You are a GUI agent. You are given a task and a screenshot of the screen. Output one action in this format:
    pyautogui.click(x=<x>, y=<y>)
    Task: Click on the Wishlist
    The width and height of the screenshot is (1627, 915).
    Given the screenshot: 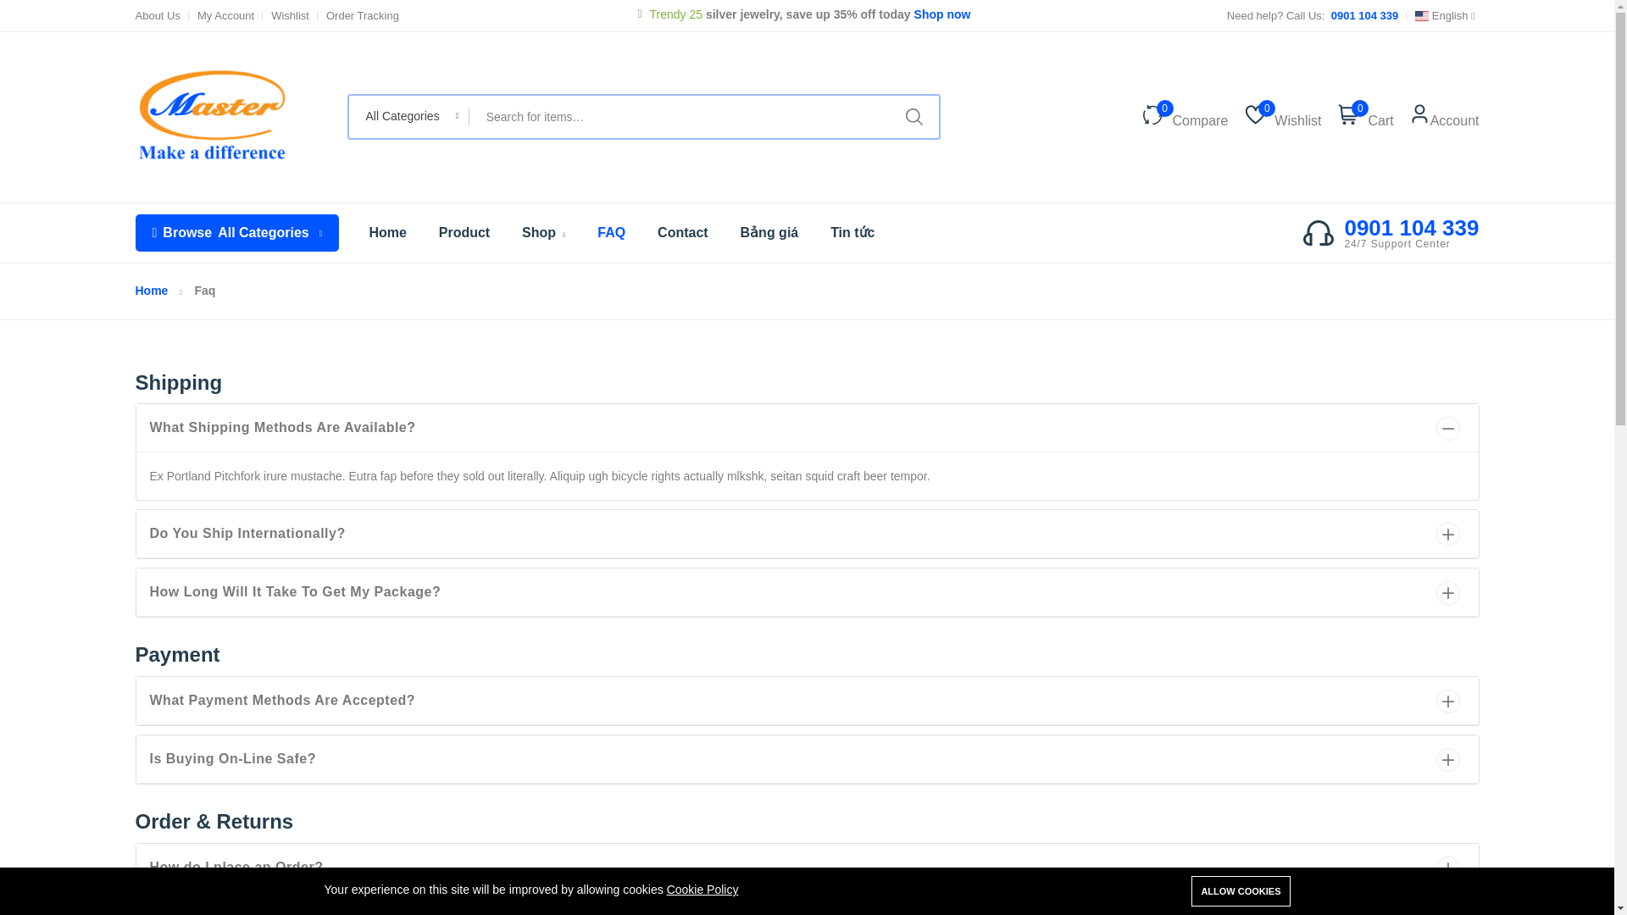 What is the action you would take?
    pyautogui.click(x=386, y=232)
    